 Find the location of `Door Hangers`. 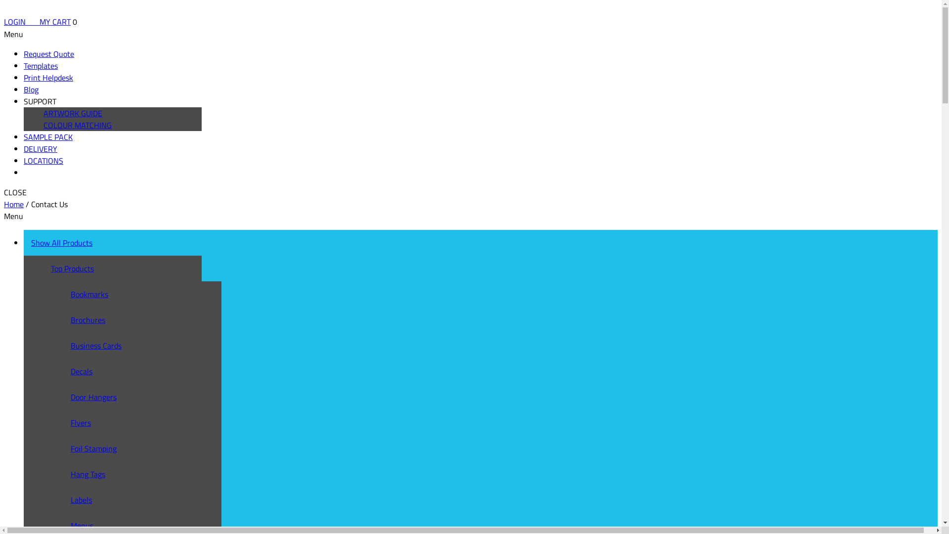

Door Hangers is located at coordinates (150, 397).